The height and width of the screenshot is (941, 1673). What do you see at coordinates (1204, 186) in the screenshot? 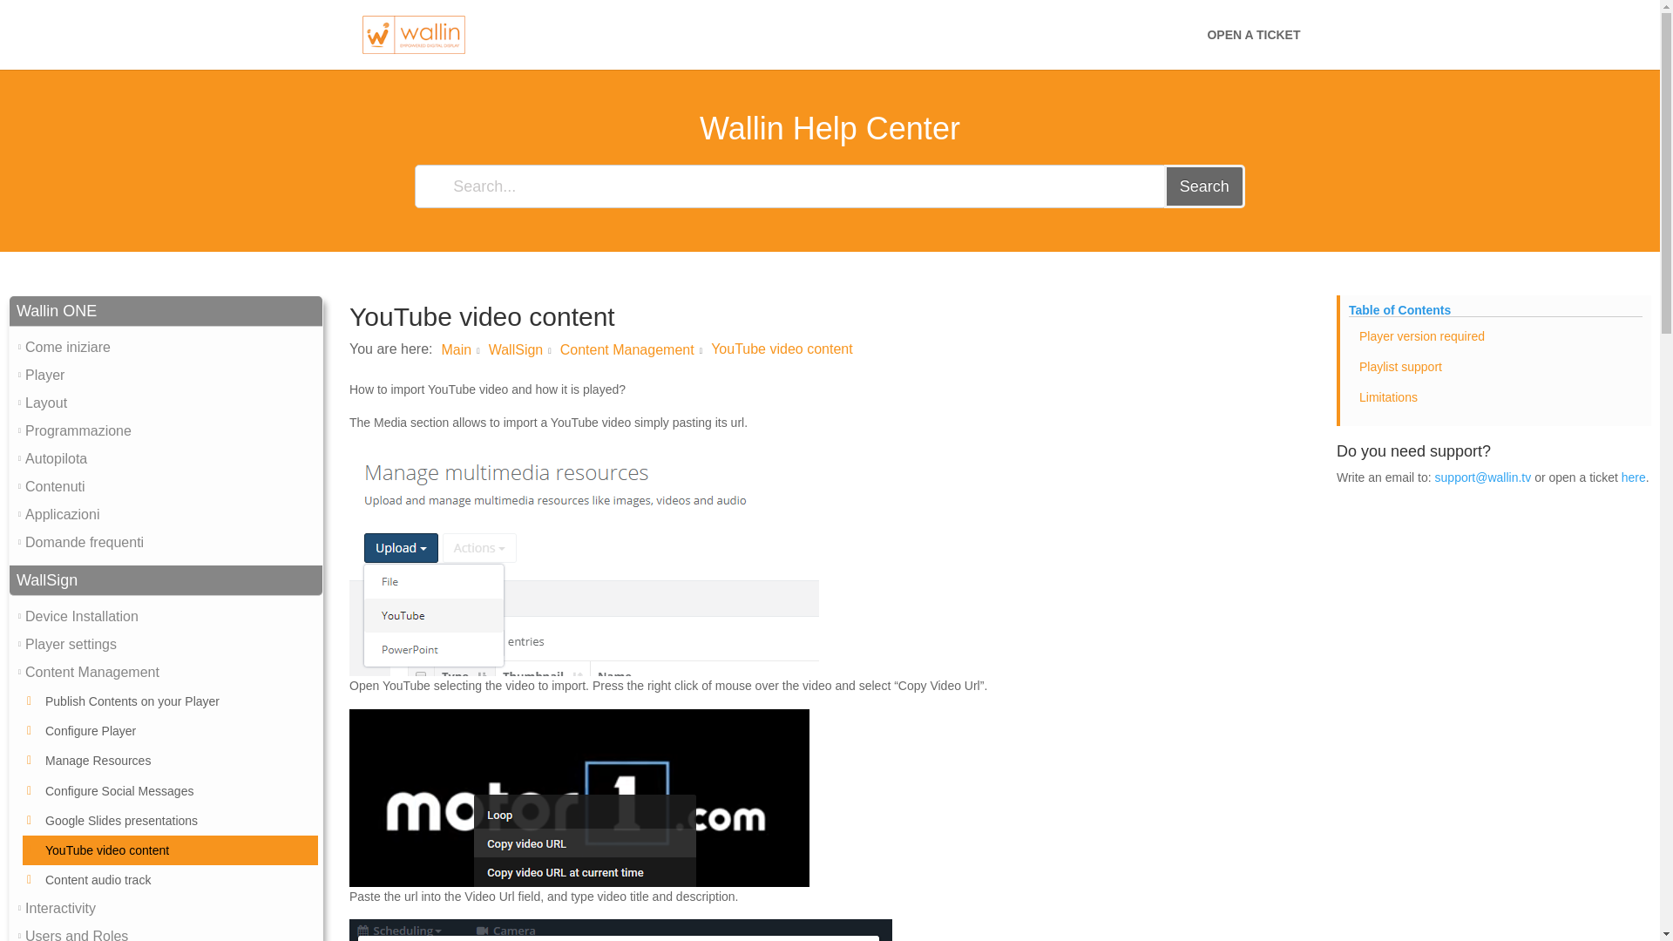
I see `Search` at bounding box center [1204, 186].